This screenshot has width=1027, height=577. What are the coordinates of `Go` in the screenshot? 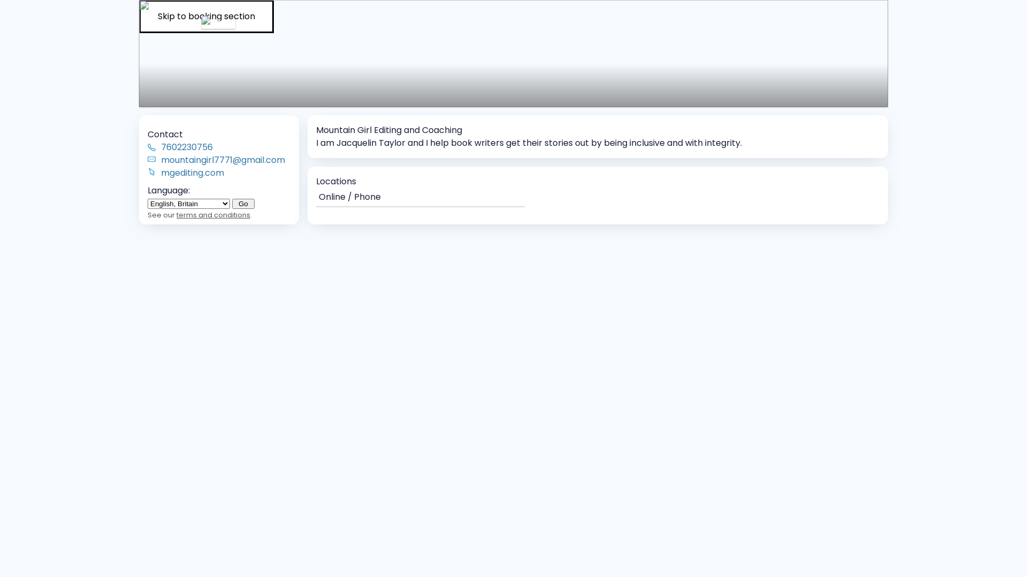 It's located at (243, 204).